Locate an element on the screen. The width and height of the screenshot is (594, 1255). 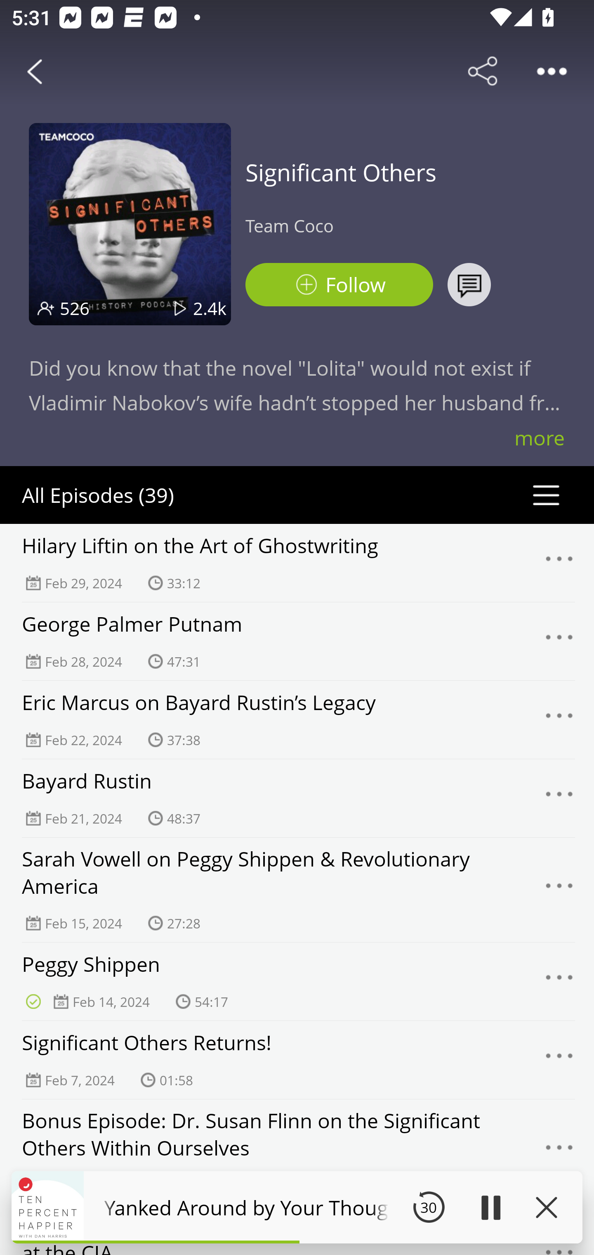
526 is located at coordinates (75, 308).